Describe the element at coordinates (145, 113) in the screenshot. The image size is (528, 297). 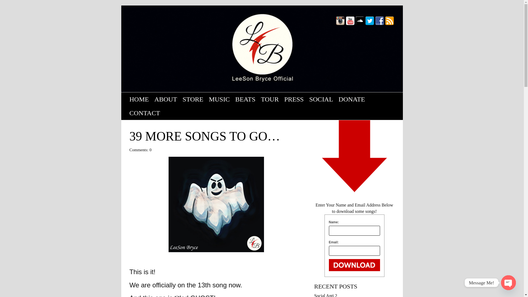
I see `CONTACT` at that location.